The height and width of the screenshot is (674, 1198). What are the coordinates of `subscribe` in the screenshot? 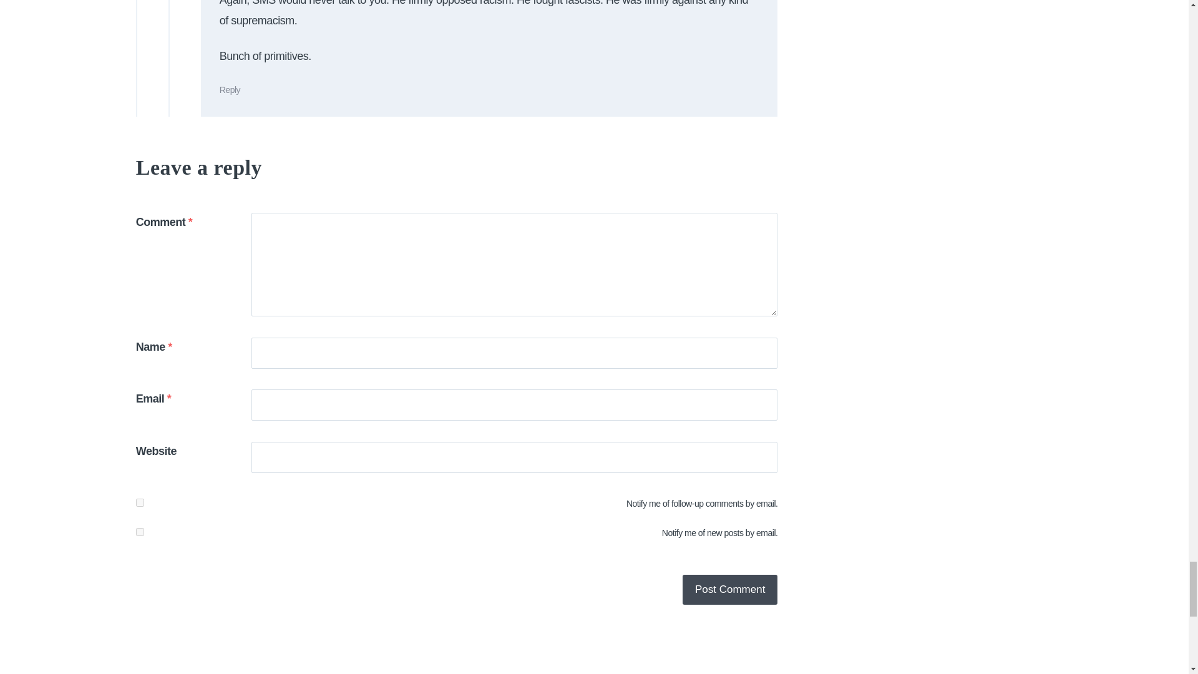 It's located at (140, 503).